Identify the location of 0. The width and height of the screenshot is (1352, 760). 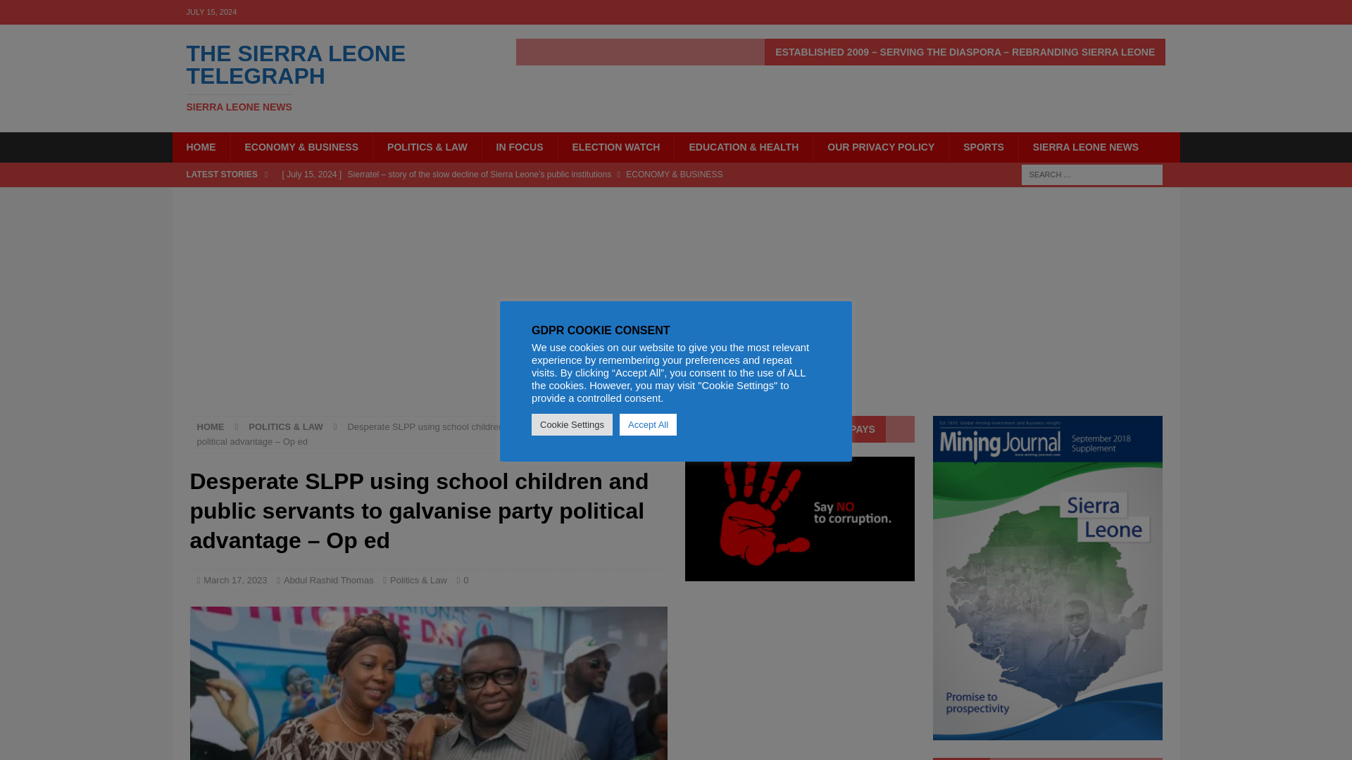
(519, 146).